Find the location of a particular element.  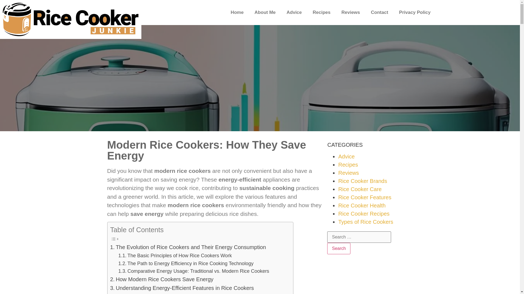

Home is located at coordinates (237, 13).